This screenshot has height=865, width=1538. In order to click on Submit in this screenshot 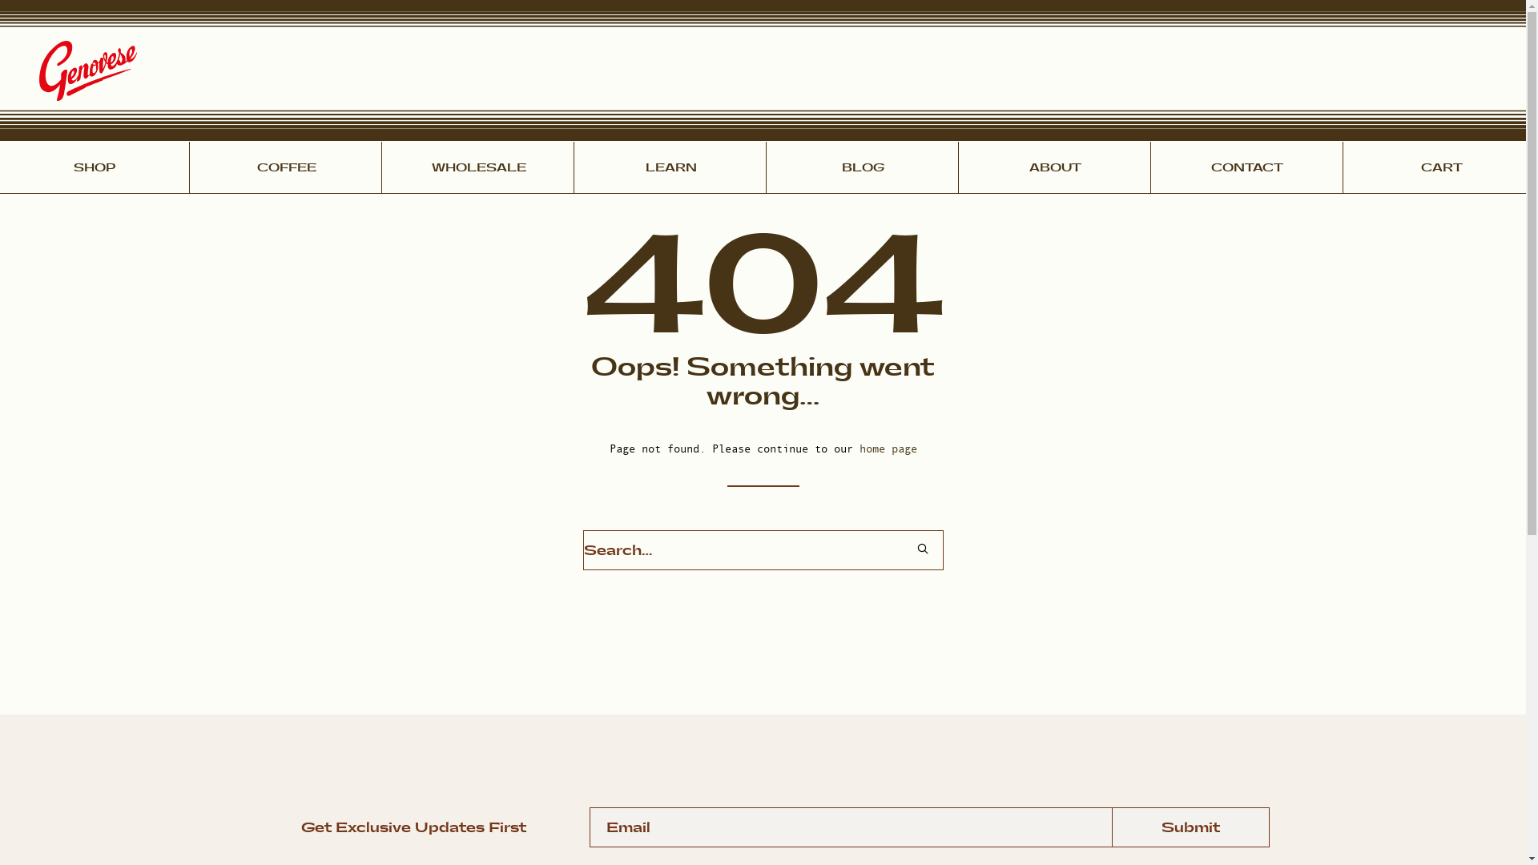, I will do `click(1190, 827)`.